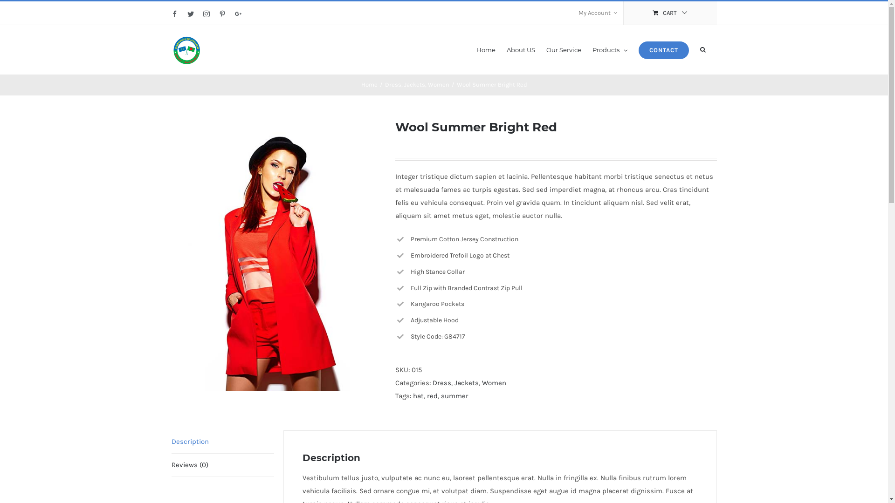 This screenshot has width=895, height=503. I want to click on Facebook, so click(175, 14).